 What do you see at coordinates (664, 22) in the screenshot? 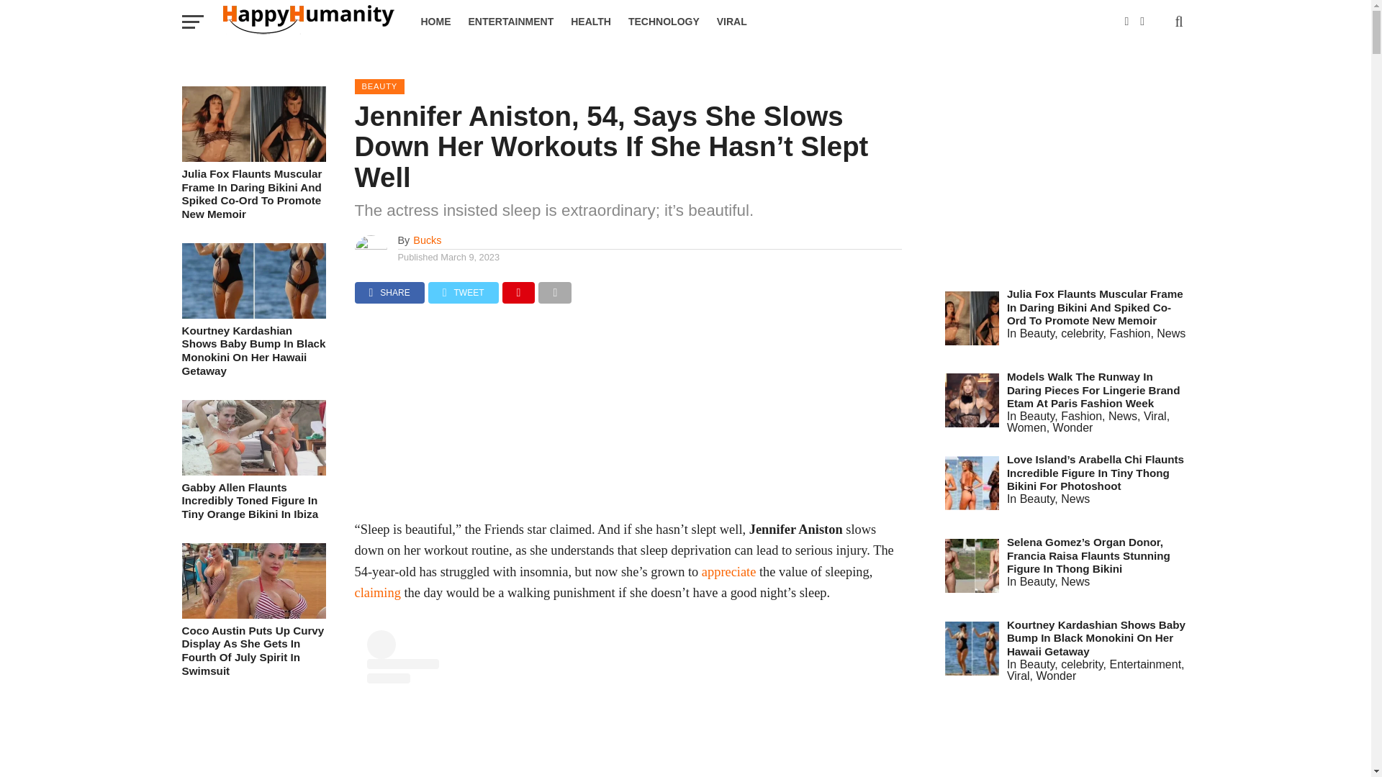
I see `TECHNOLOGY` at bounding box center [664, 22].